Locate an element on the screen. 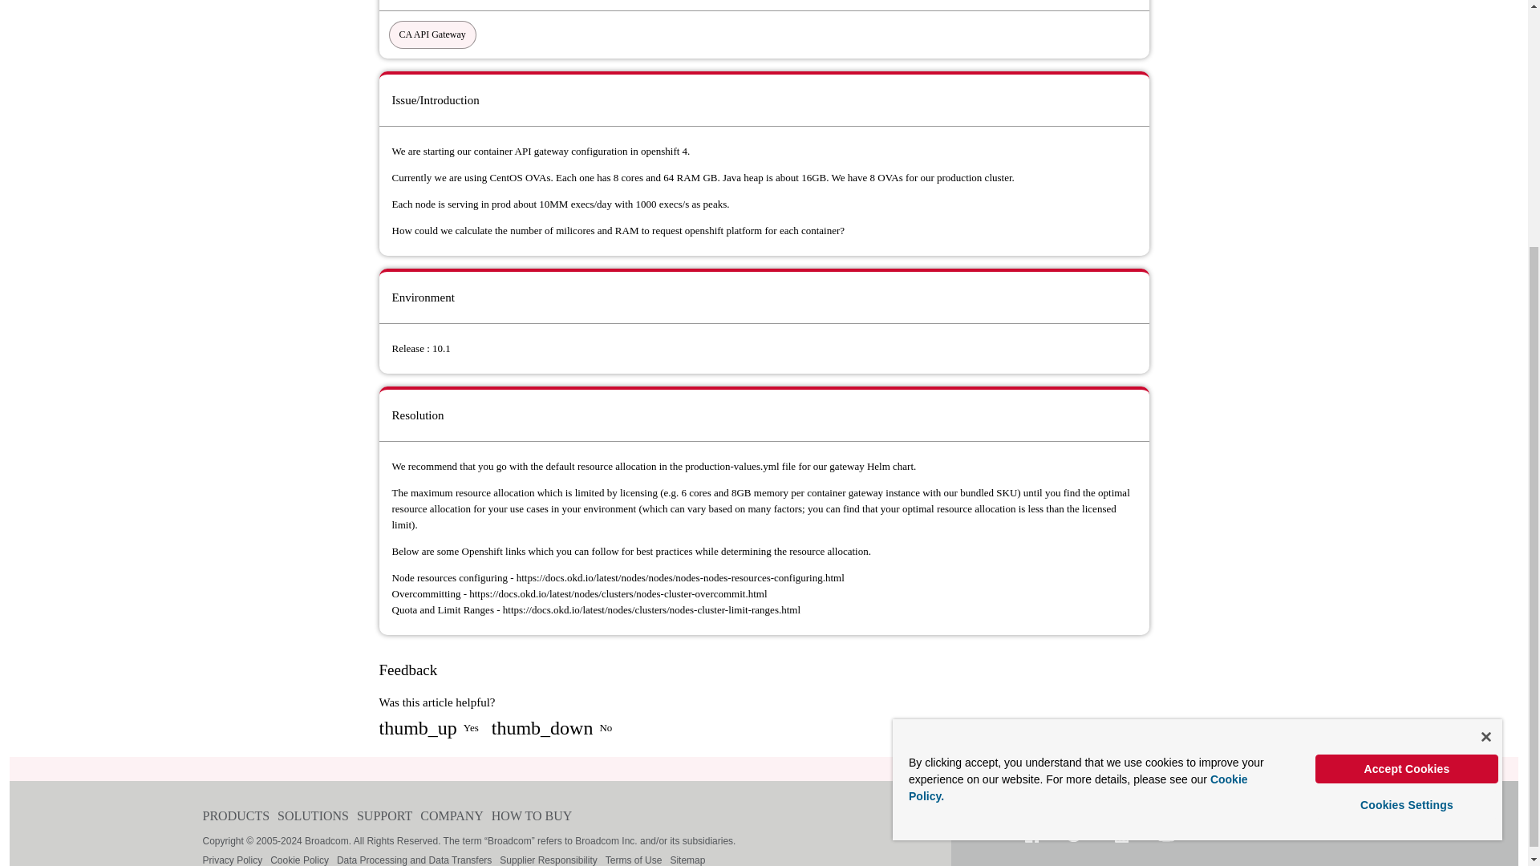 This screenshot has width=1540, height=866. Cookies Settings is located at coordinates (1407, 465).